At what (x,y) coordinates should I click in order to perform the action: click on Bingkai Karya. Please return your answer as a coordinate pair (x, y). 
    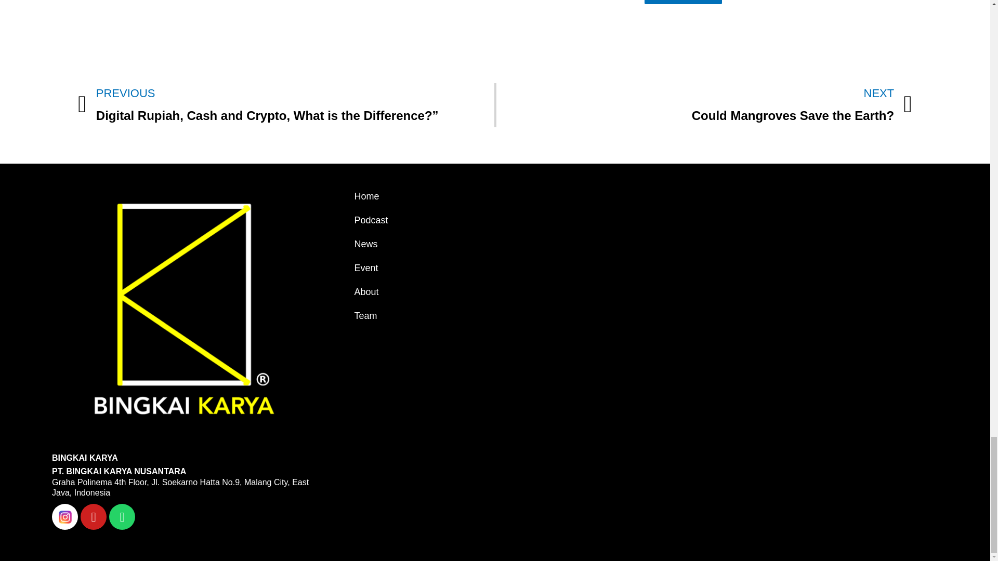
    Looking at the image, I should click on (758, 262).